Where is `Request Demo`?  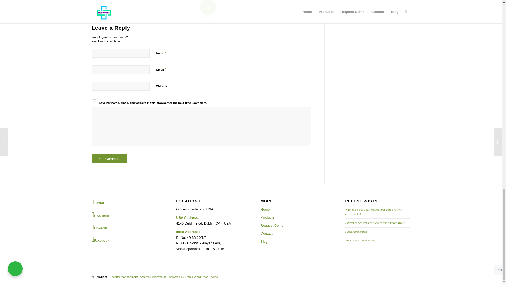 Request Demo is located at coordinates (293, 226).